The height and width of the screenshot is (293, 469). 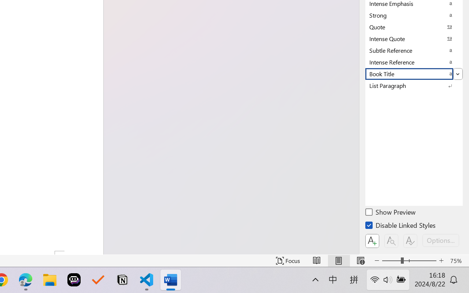 I want to click on Disable Linked Styles, so click(x=401, y=226).